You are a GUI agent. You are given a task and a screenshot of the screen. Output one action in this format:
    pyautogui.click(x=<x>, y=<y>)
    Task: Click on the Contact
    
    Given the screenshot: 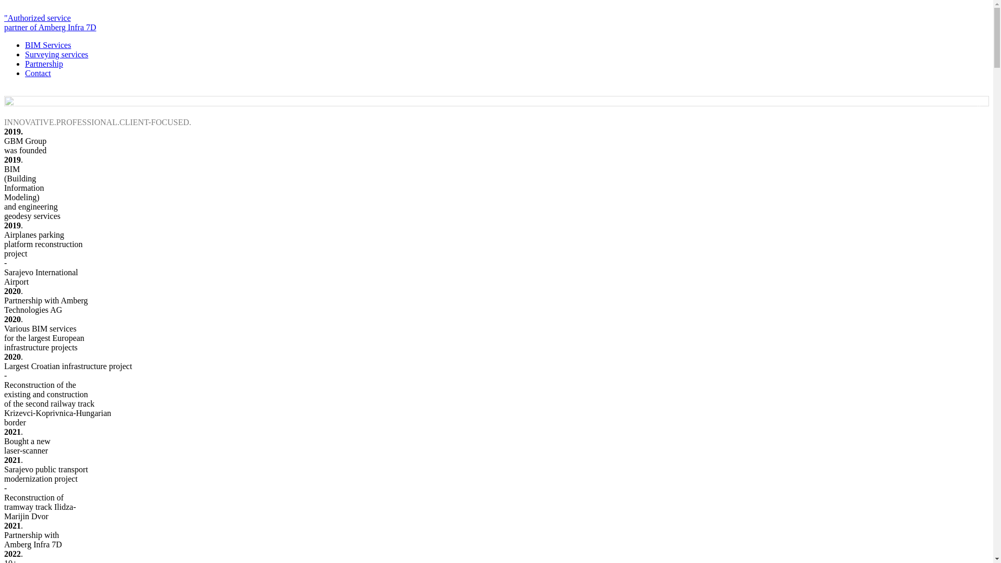 What is the action you would take?
    pyautogui.click(x=38, y=73)
    